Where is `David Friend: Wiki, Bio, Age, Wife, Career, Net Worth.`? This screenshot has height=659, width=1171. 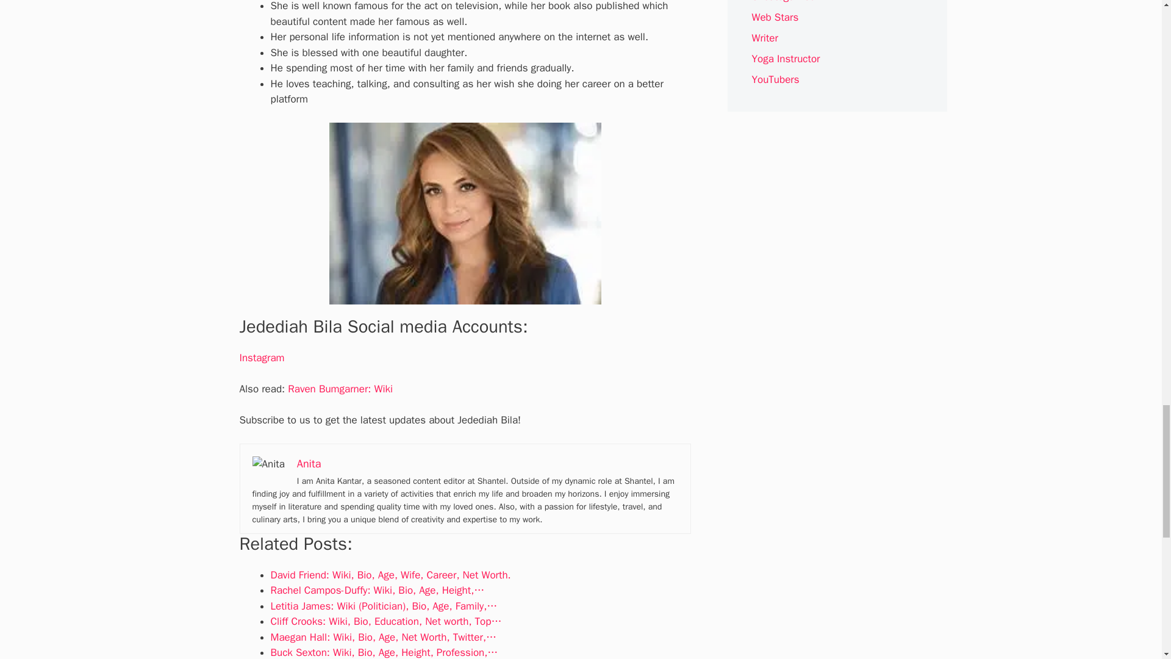
David Friend: Wiki, Bio, Age, Wife, Career, Net Worth. is located at coordinates (390, 575).